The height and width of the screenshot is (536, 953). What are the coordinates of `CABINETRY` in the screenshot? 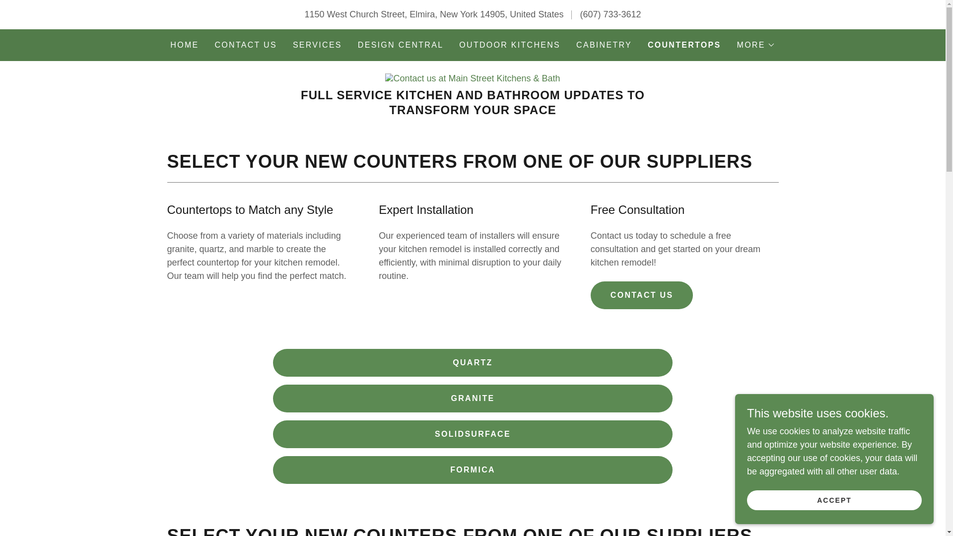 It's located at (604, 45).